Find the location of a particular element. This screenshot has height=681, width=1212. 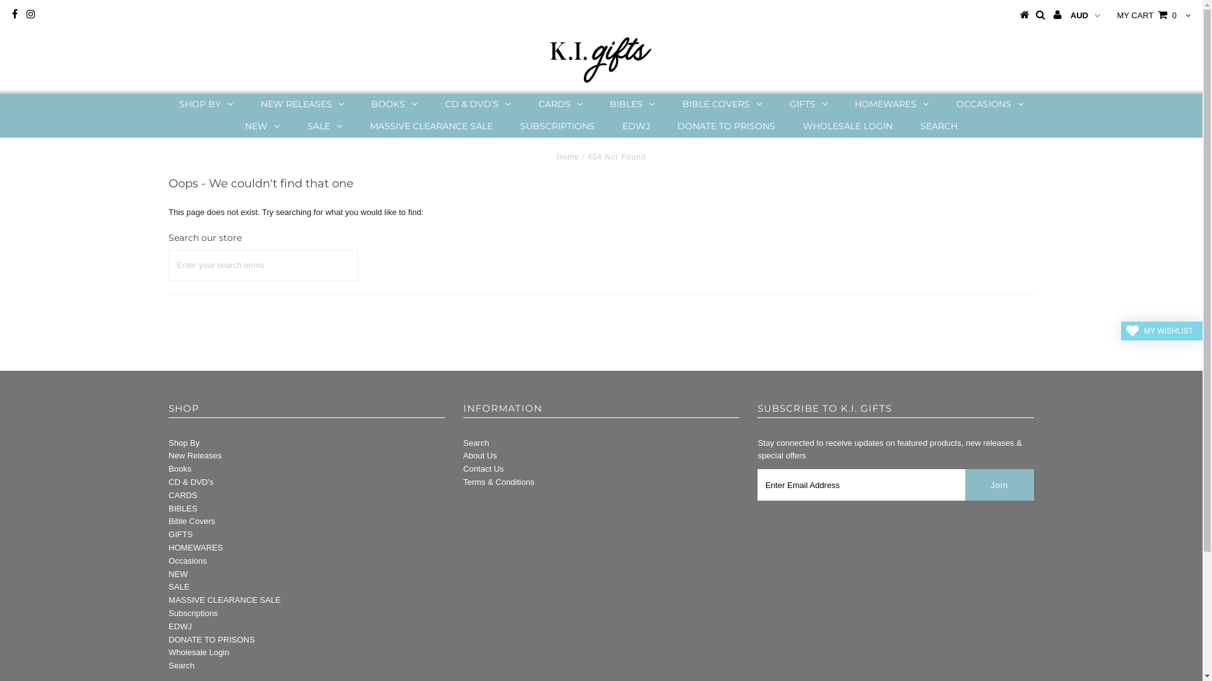

MASSIVE CLEARANCE SALE is located at coordinates (225, 600).